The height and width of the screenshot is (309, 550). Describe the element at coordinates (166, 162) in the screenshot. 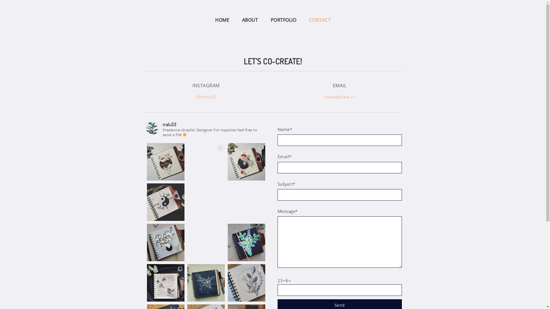

I see `3/16 As a Water Genasi, you'd expect Keani to we w` at that location.